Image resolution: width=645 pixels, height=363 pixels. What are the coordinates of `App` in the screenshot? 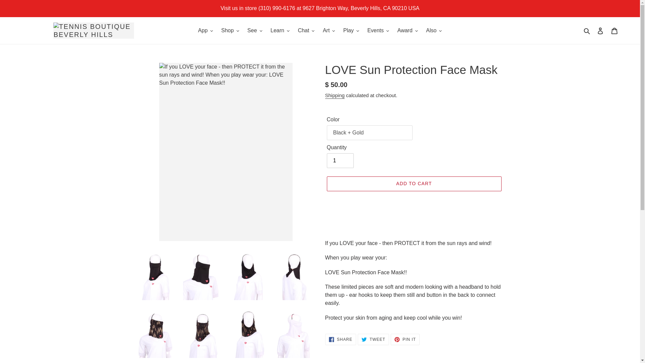 It's located at (205, 30).